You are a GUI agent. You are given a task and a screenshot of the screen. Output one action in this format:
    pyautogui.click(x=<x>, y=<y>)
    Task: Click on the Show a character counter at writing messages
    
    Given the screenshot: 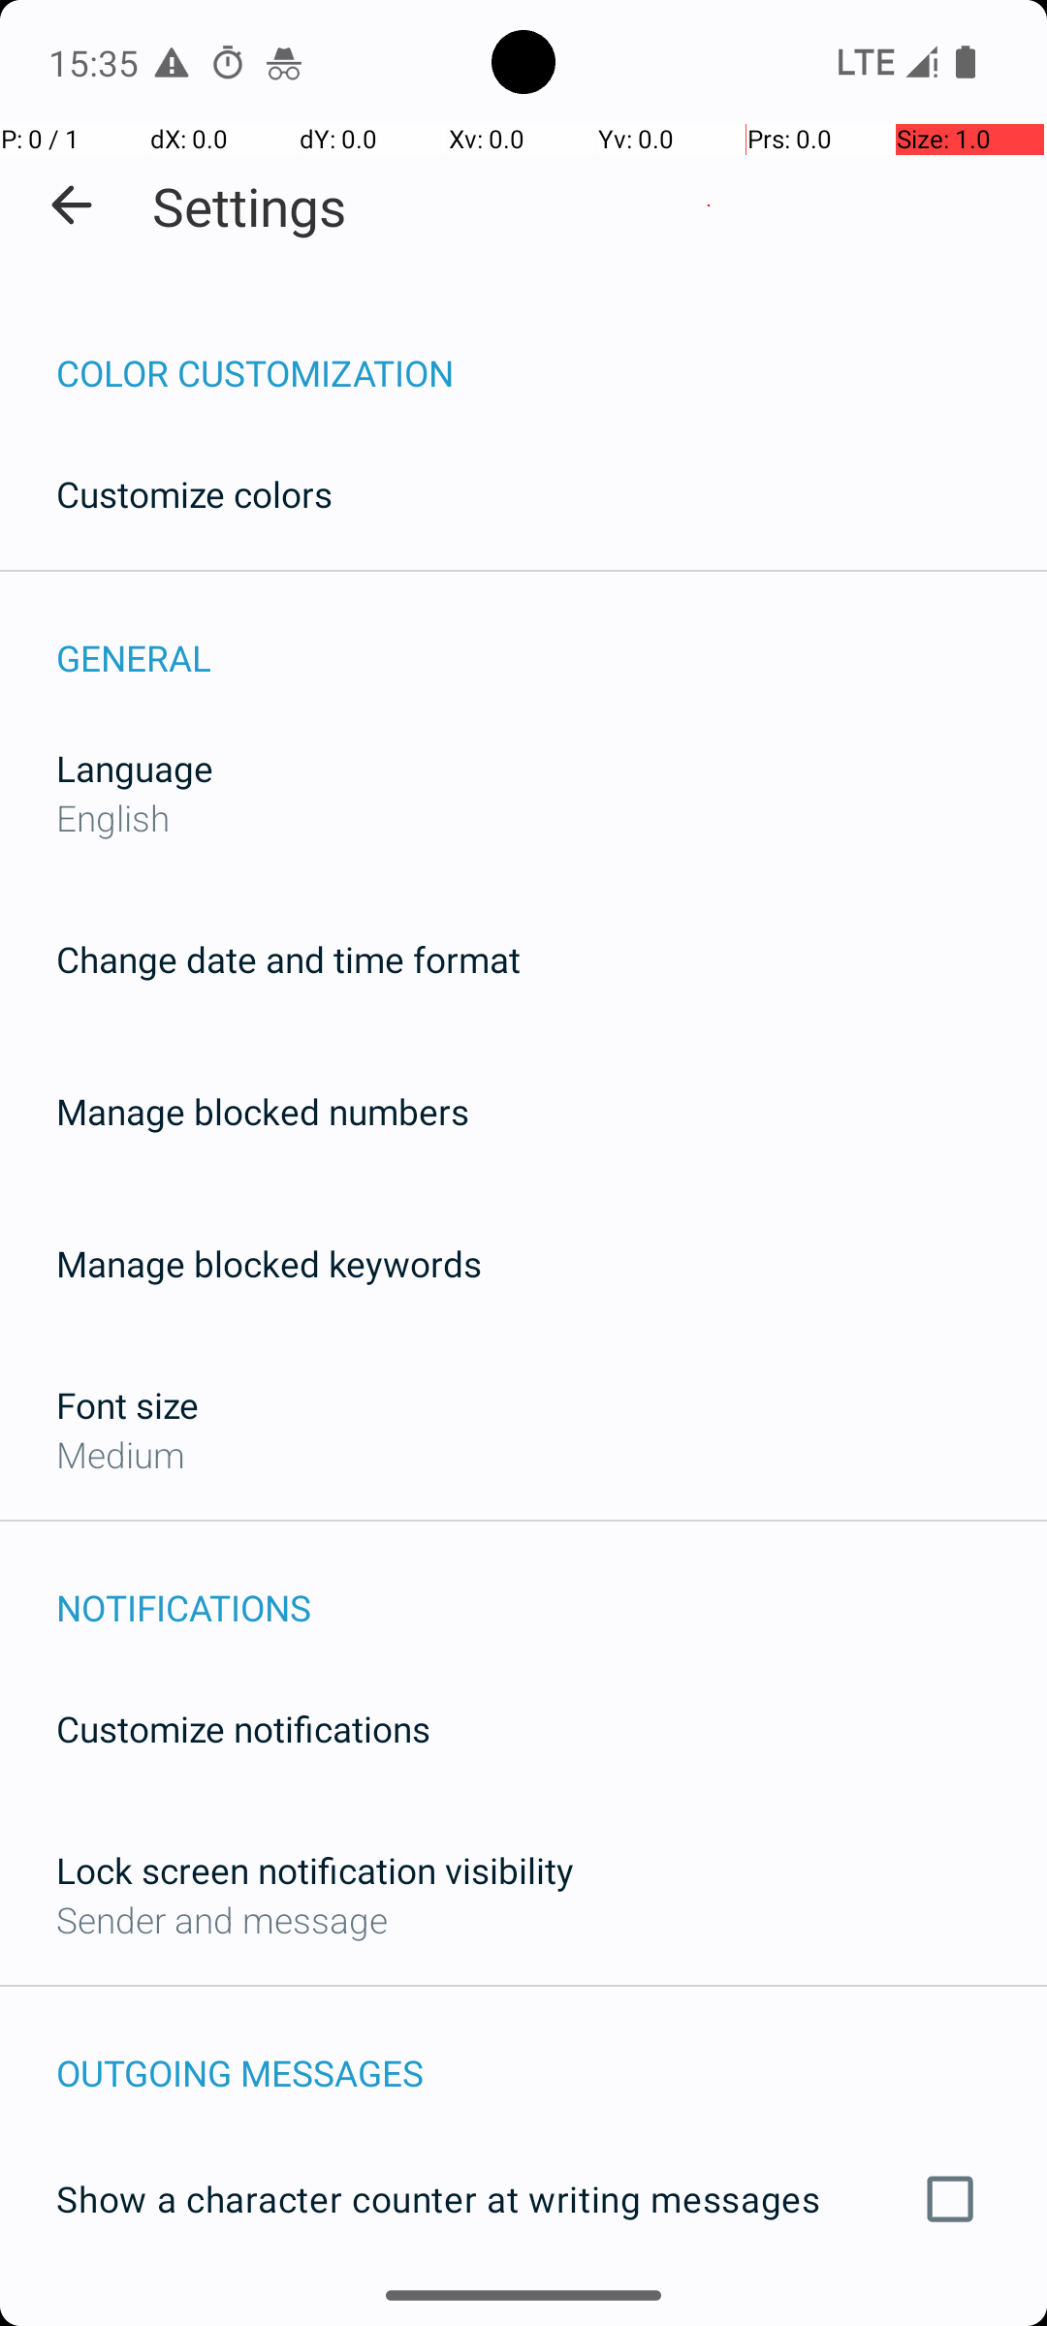 What is the action you would take?
    pyautogui.click(x=523, y=2199)
    